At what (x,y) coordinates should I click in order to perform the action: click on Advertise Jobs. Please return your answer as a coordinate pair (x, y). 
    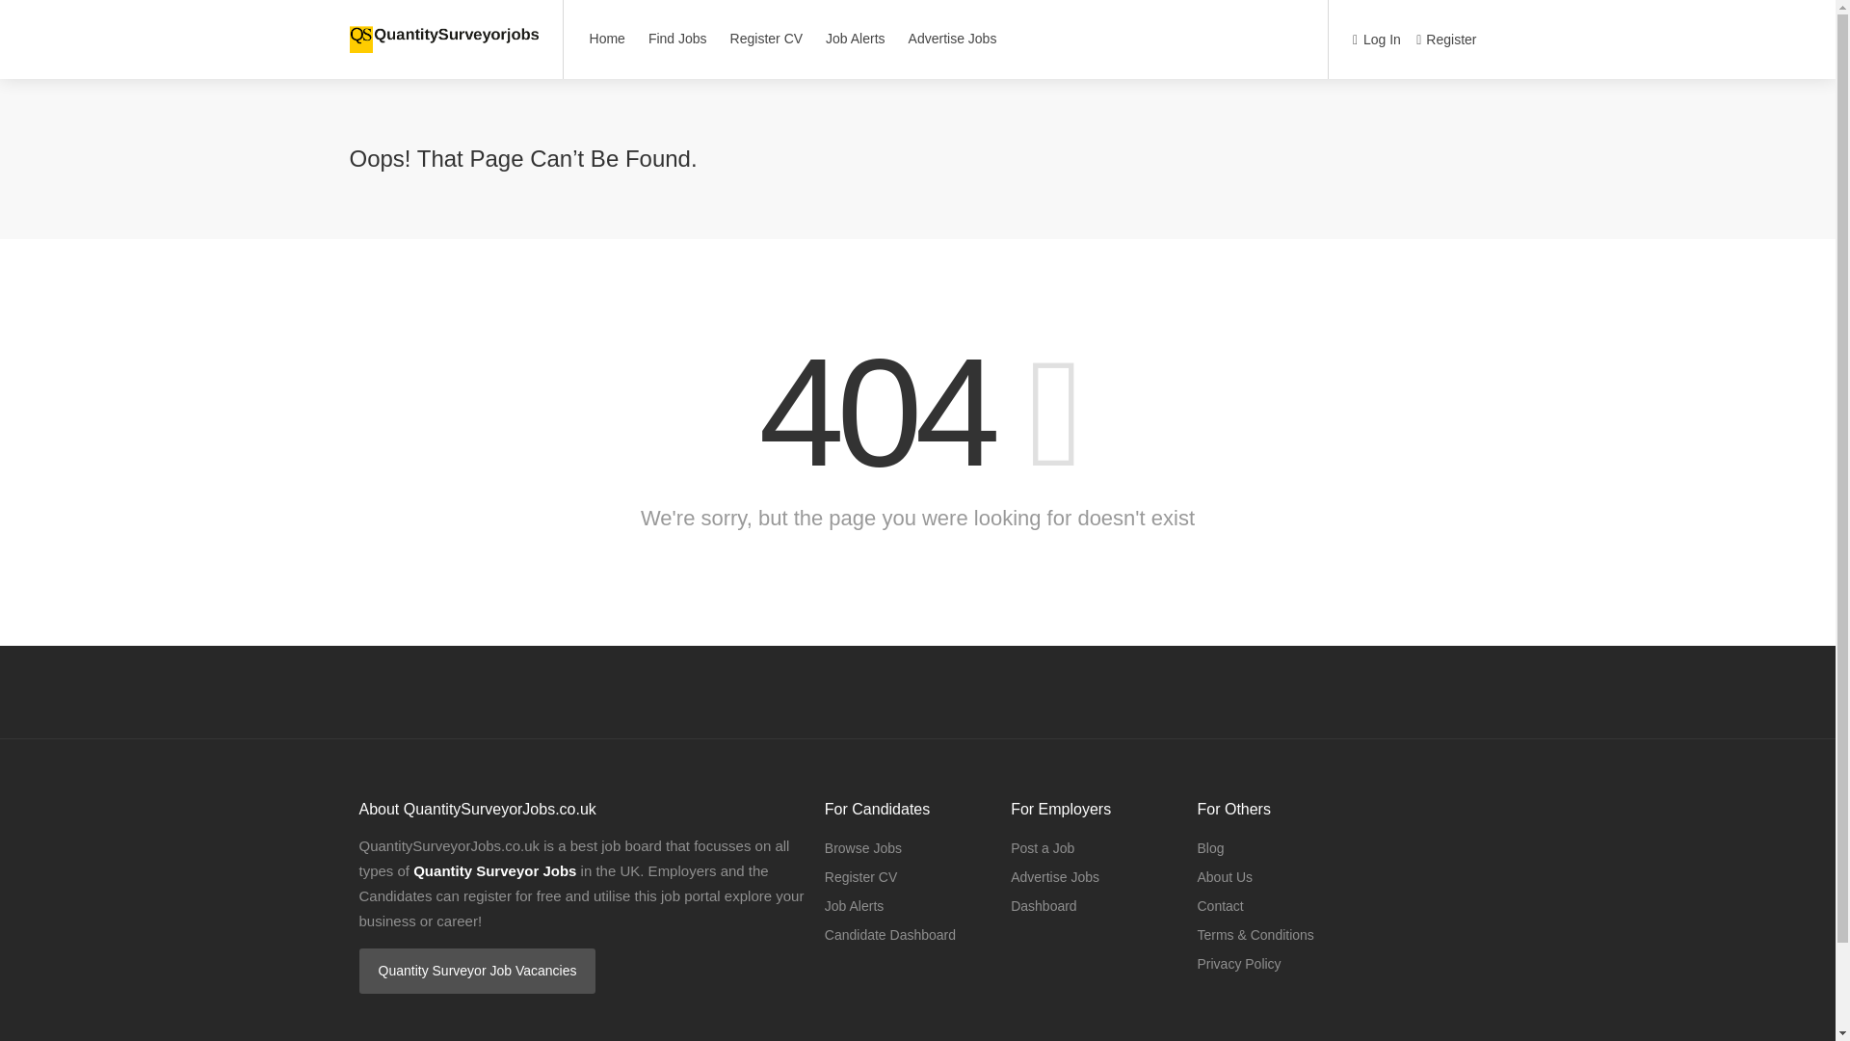
    Looking at the image, I should click on (1054, 877).